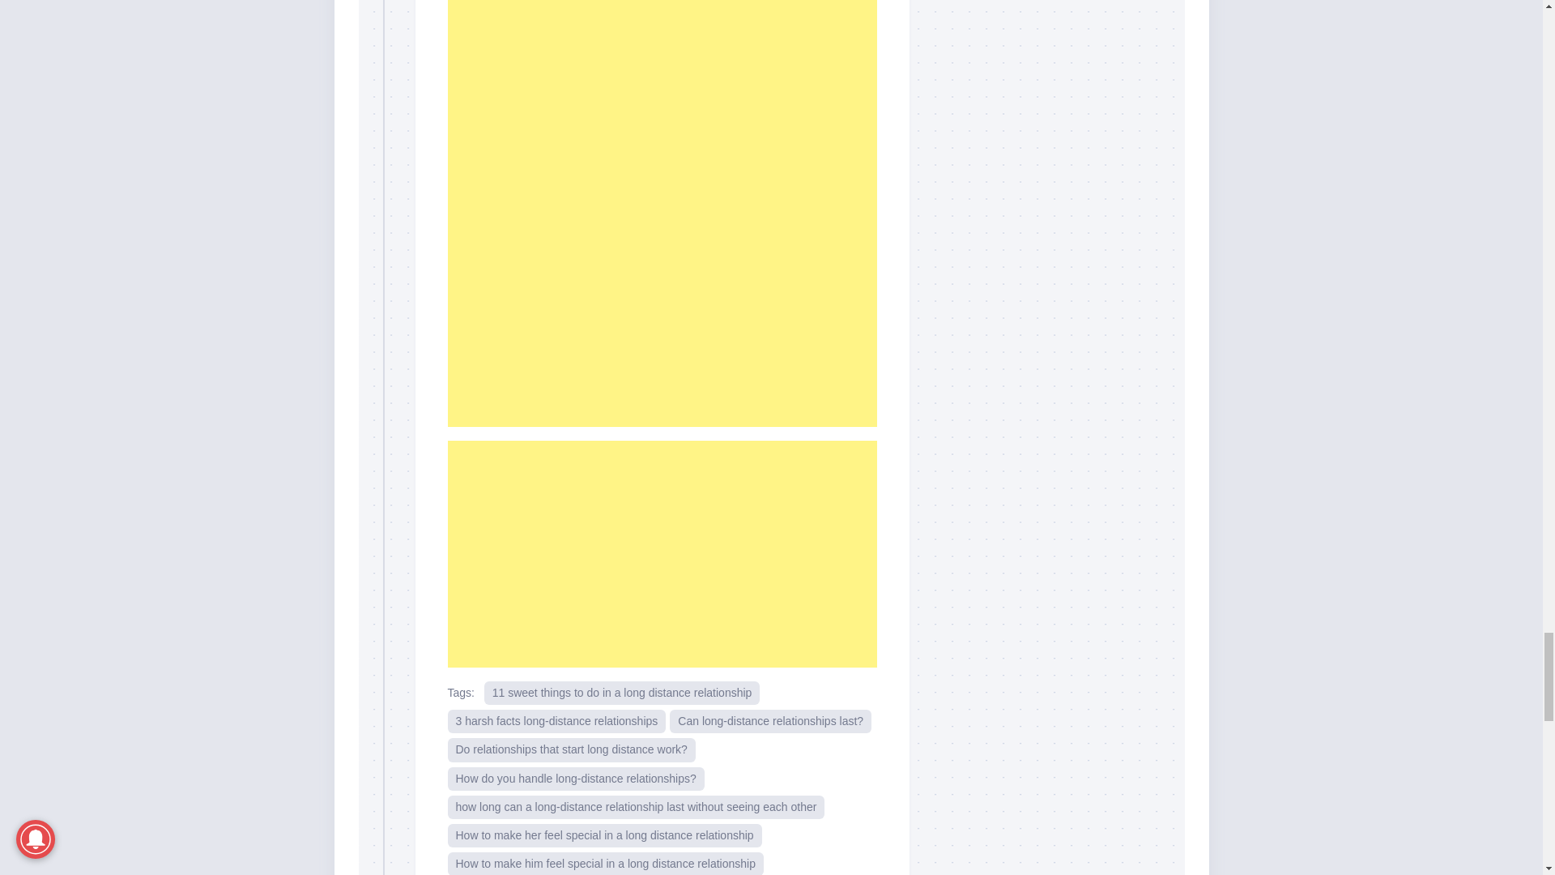 The width and height of the screenshot is (1555, 875). What do you see at coordinates (575, 779) in the screenshot?
I see `How do you handle long-distance relationships?` at bounding box center [575, 779].